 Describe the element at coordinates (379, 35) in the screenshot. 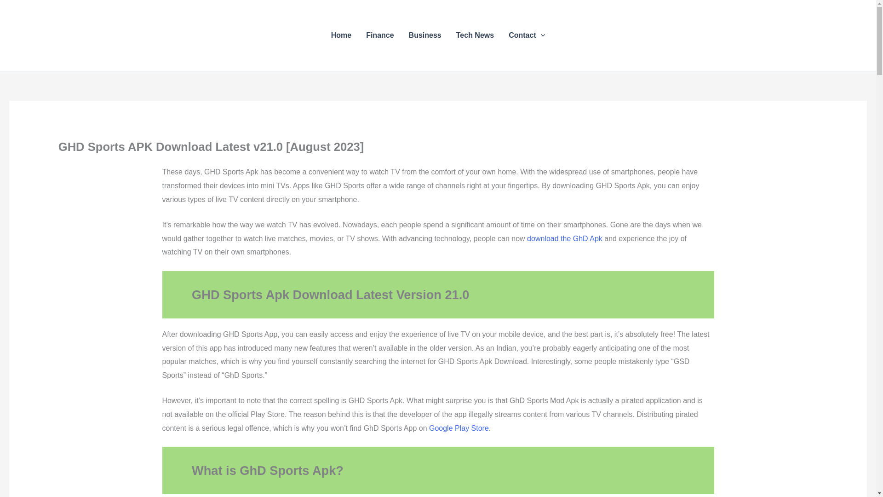

I see `Finance` at that location.